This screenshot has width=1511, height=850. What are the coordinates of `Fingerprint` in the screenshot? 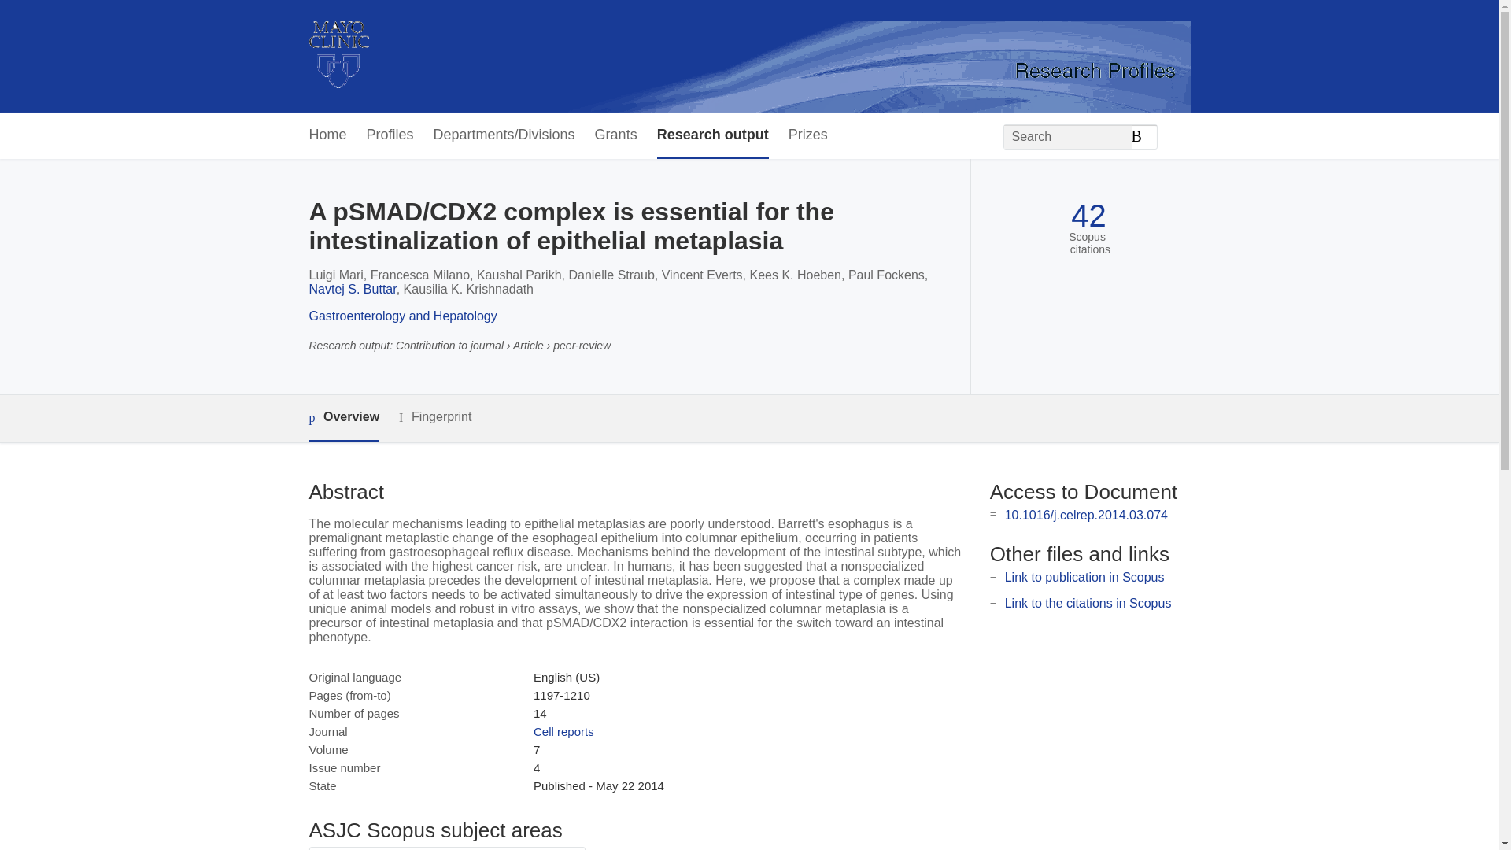 It's located at (434, 417).